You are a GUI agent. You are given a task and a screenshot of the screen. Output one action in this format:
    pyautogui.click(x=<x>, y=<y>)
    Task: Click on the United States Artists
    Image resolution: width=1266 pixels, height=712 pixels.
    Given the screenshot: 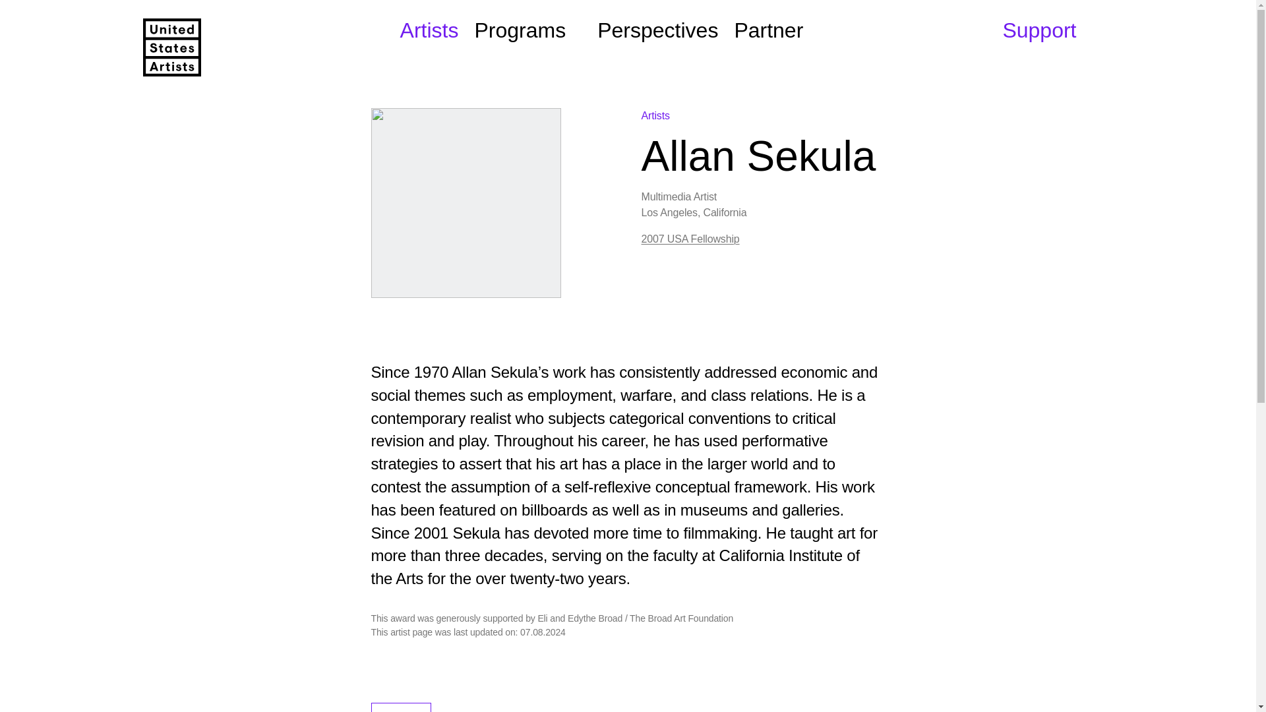 What is the action you would take?
    pyautogui.click(x=171, y=47)
    